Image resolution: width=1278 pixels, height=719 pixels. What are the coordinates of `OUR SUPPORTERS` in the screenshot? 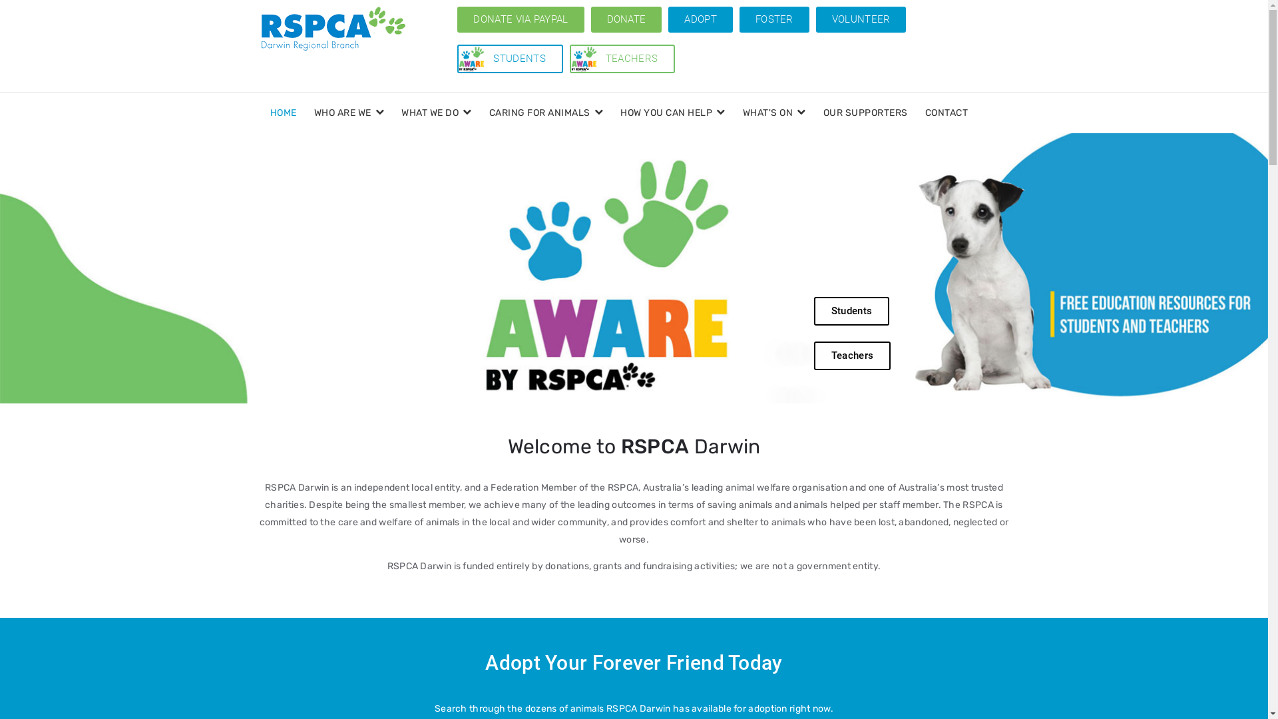 It's located at (865, 113).